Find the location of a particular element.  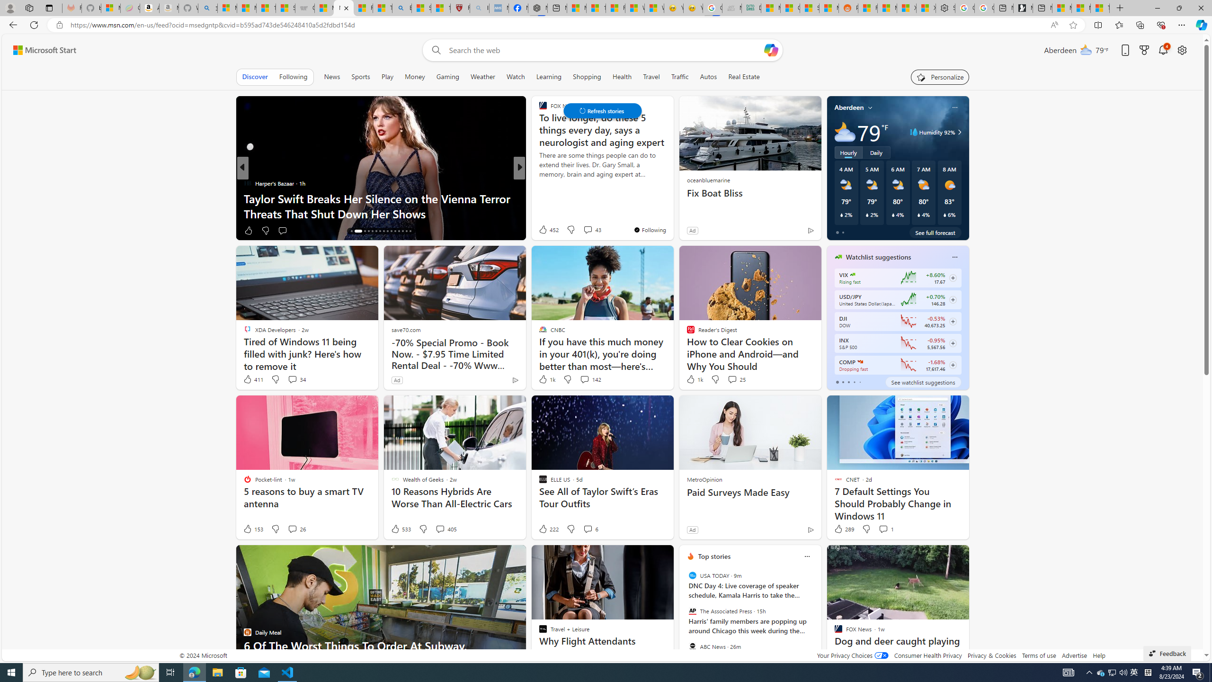

Consumer Health Privacy is located at coordinates (928, 655).